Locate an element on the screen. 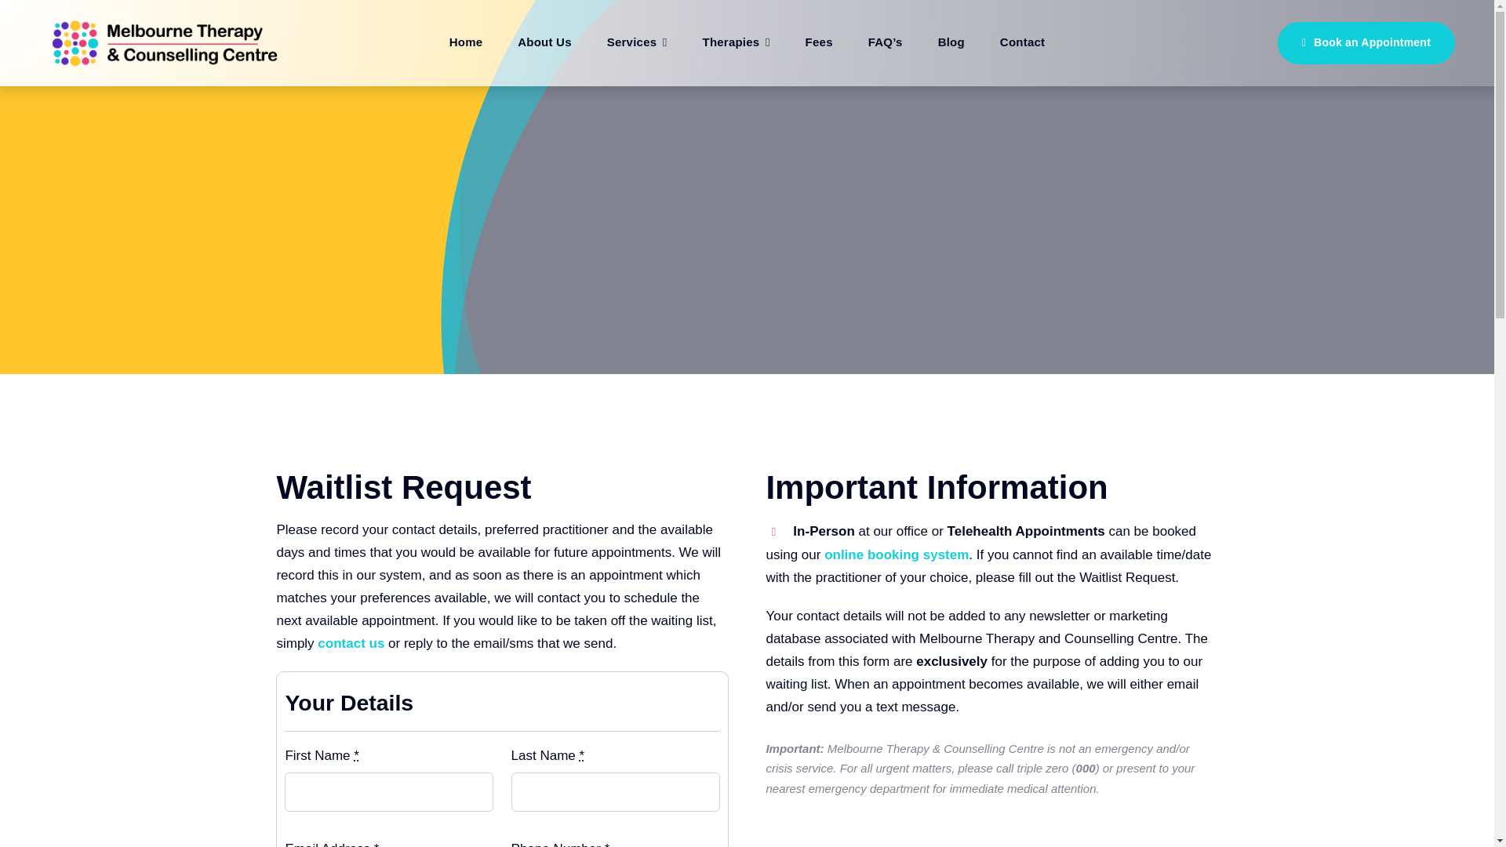 The image size is (1506, 847). Our Blog is located at coordinates (951, 42).